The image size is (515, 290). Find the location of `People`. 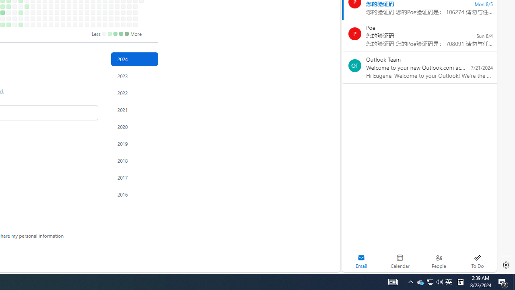

People is located at coordinates (439, 261).